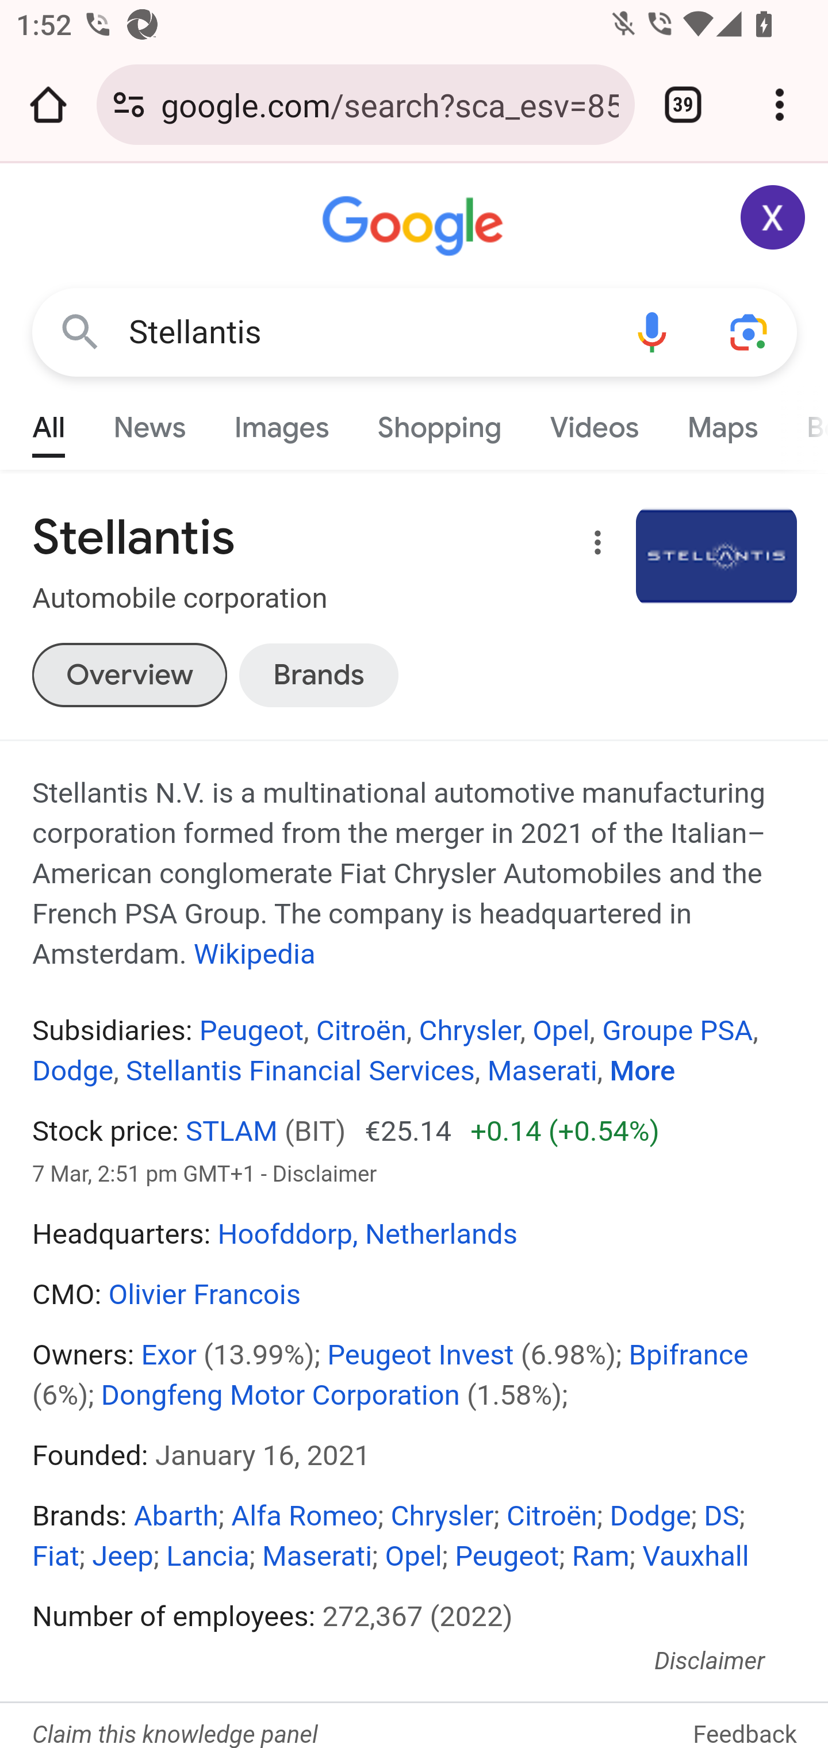 The image size is (828, 1748). What do you see at coordinates (642, 1071) in the screenshot?
I see `More` at bounding box center [642, 1071].